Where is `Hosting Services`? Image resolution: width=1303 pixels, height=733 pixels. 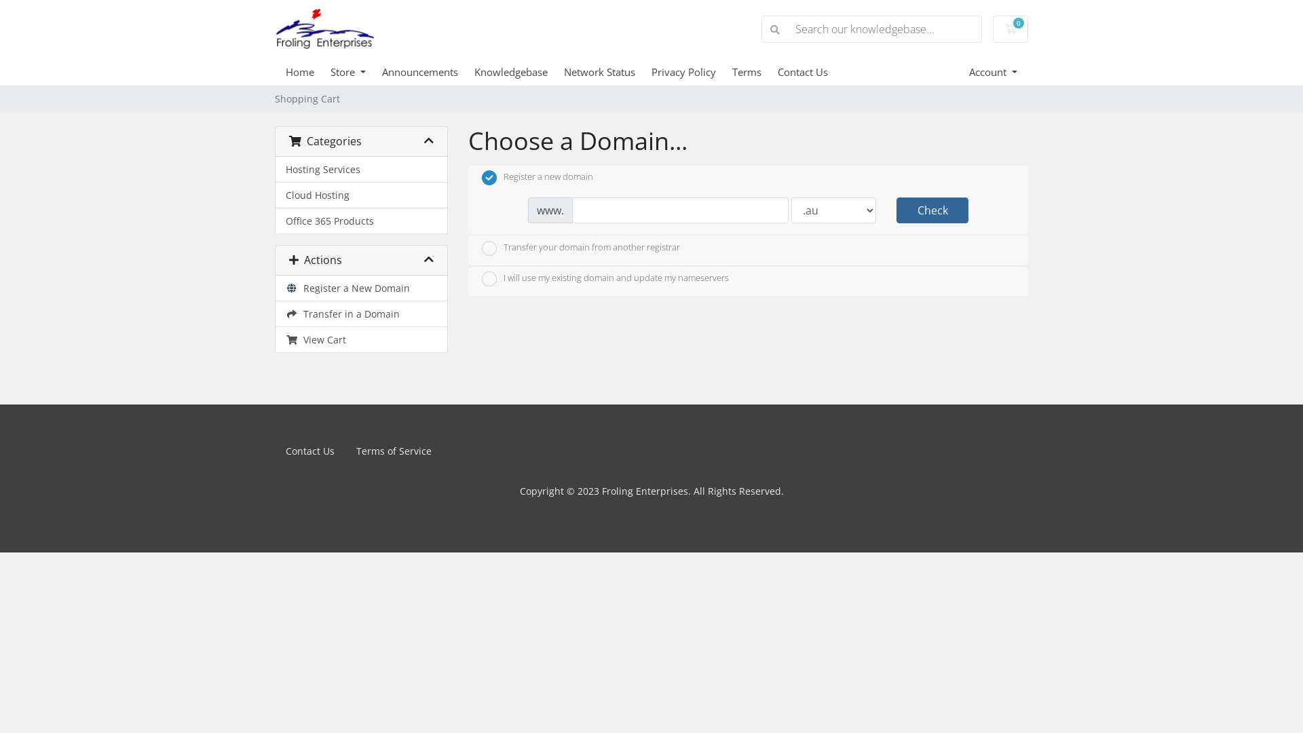
Hosting Services is located at coordinates (361, 170).